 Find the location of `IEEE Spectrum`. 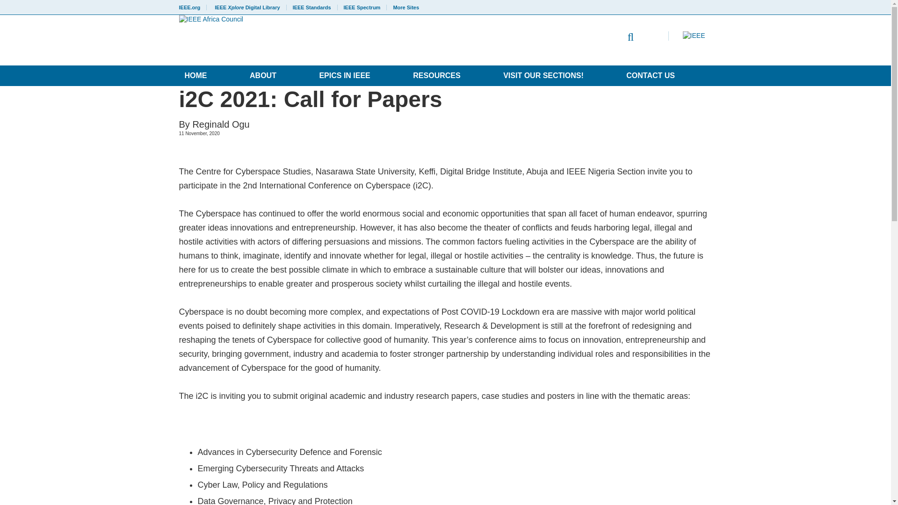

IEEE Spectrum is located at coordinates (362, 7).